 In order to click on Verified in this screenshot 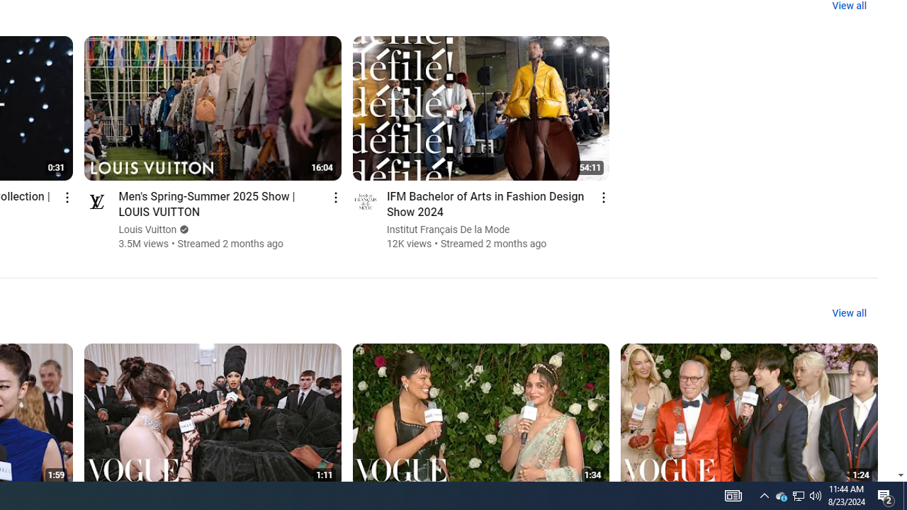, I will do `click(183, 229)`.